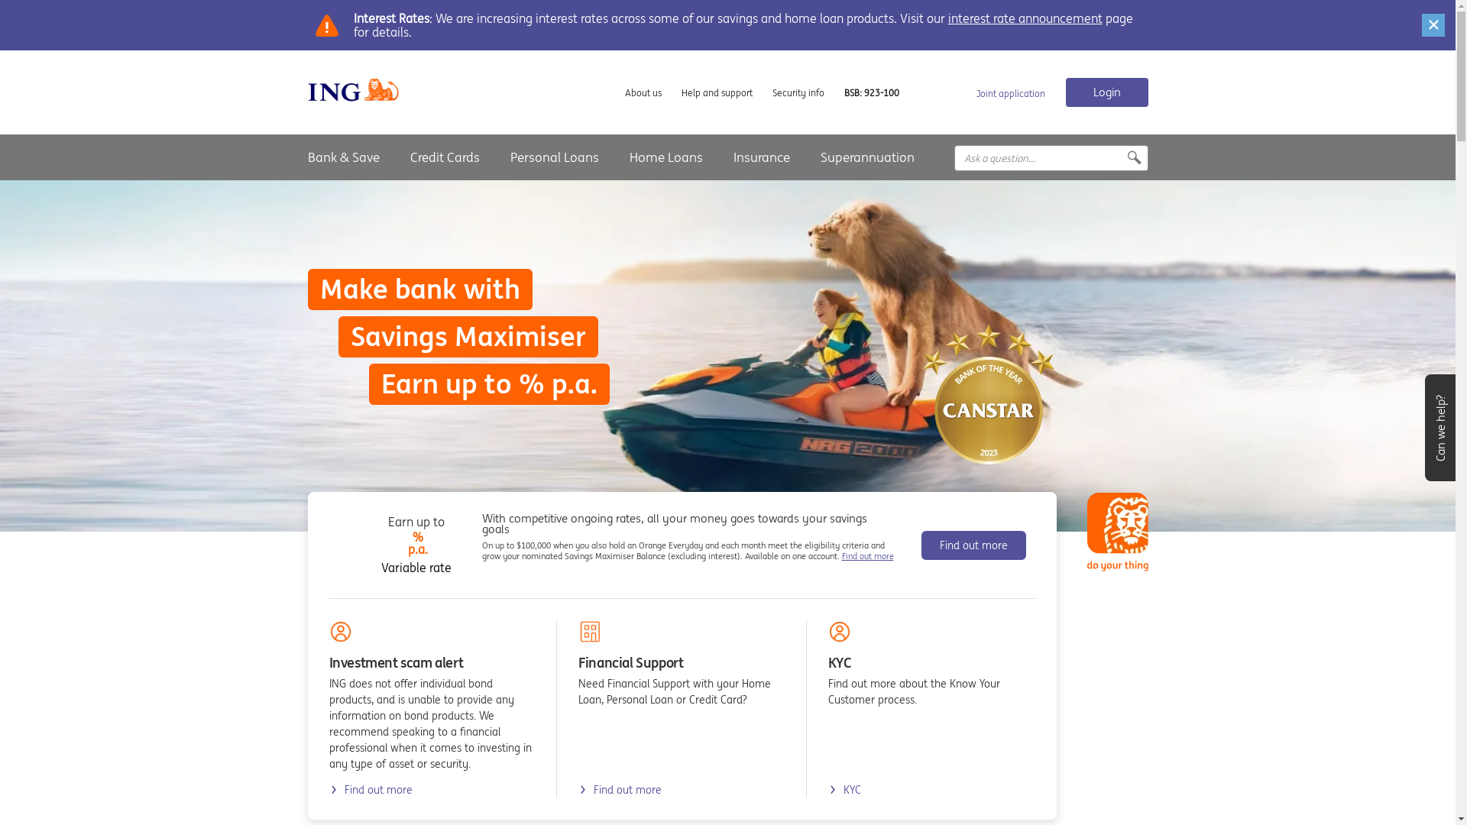 This screenshot has height=825, width=1467. What do you see at coordinates (1440, 428) in the screenshot?
I see `Can we help?` at bounding box center [1440, 428].